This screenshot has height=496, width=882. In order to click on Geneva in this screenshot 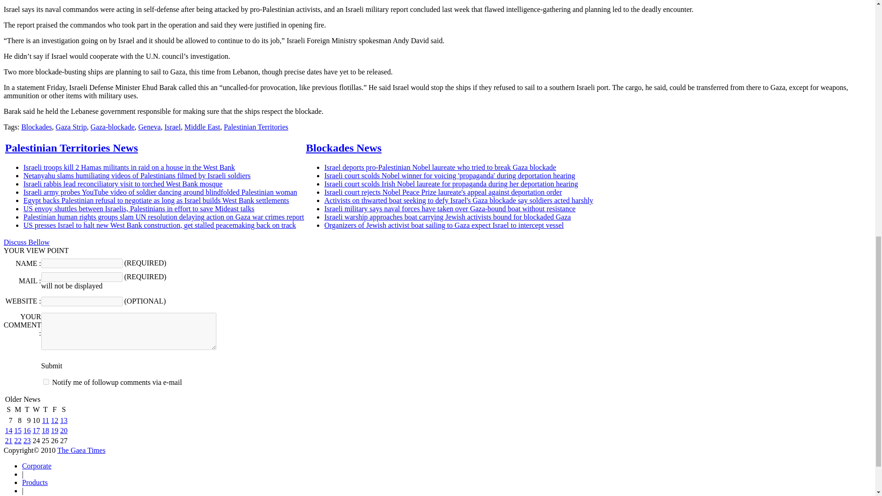, I will do `click(149, 127)`.